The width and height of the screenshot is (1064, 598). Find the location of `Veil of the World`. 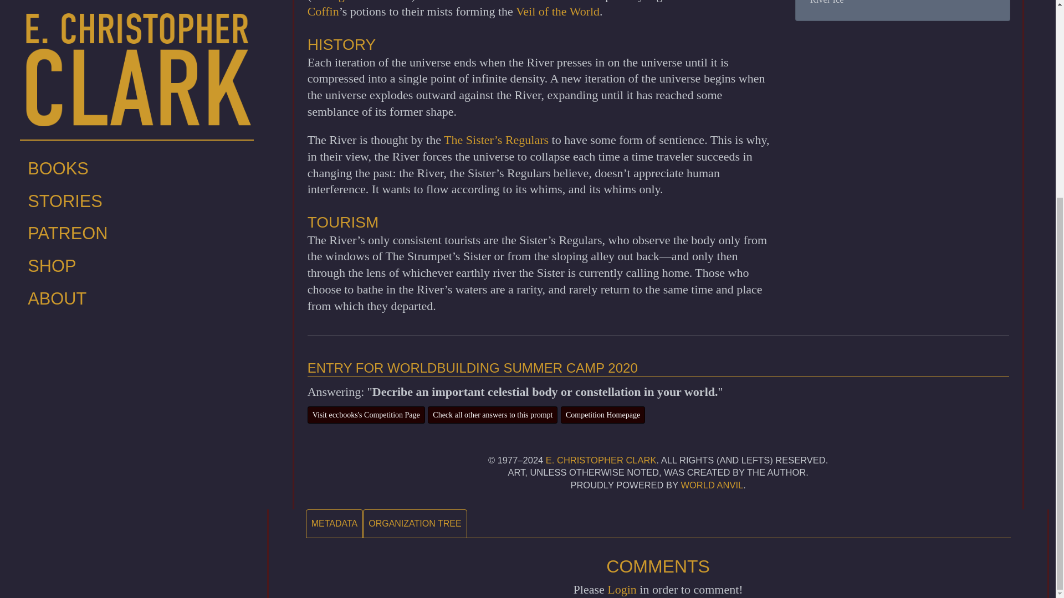

Veil of the World is located at coordinates (557, 11).